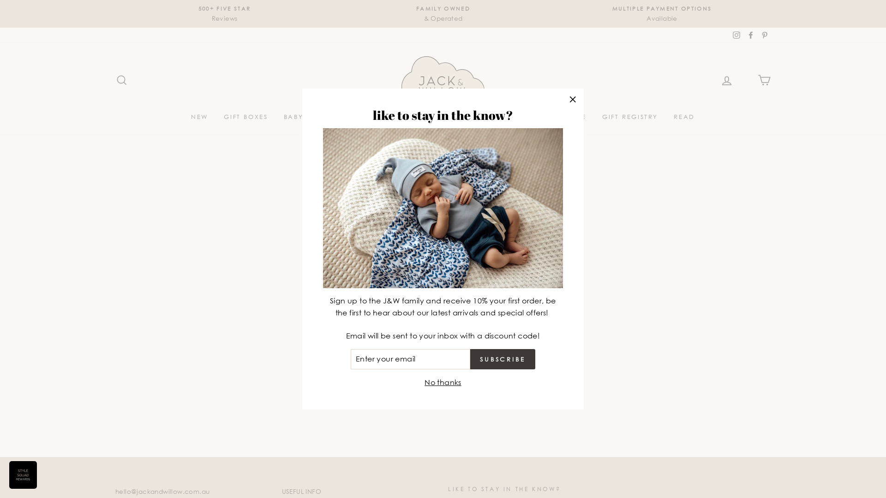 This screenshot has width=886, height=498. I want to click on SEARCH, so click(122, 80).